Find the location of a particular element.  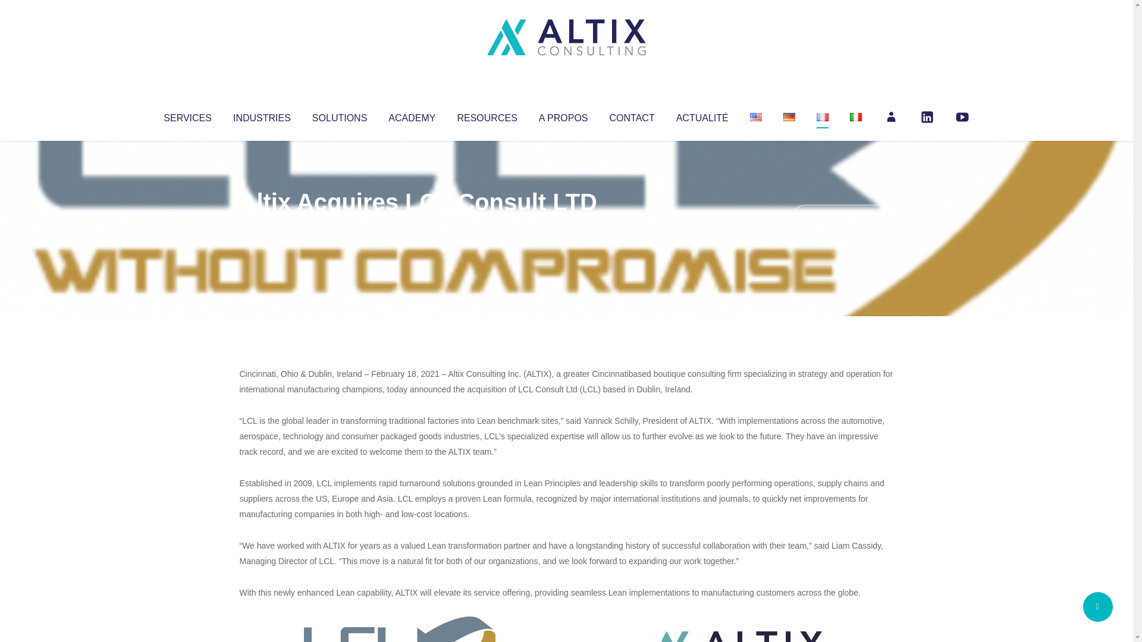

Articles par Altix is located at coordinates (262, 226).